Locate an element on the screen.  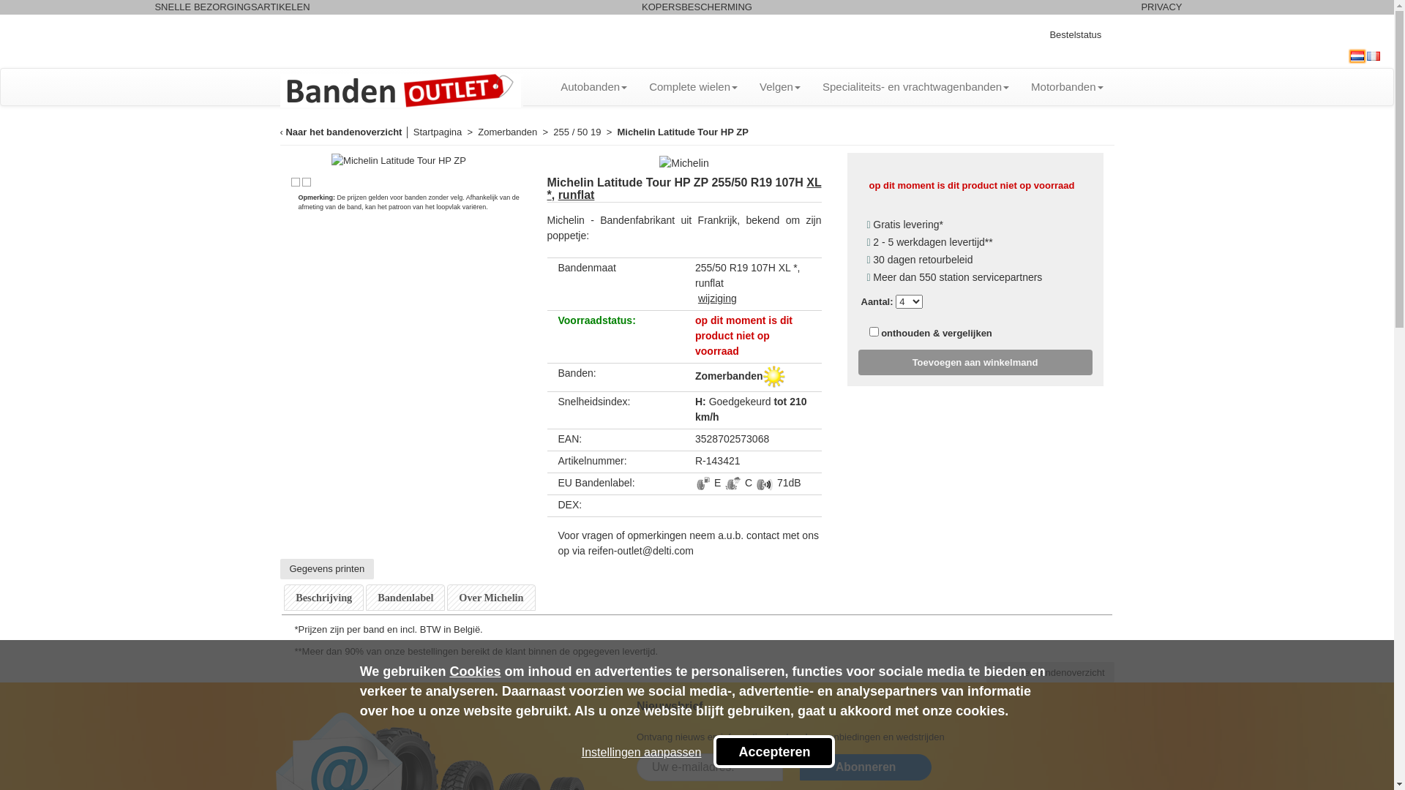
Abonneren is located at coordinates (866, 767).